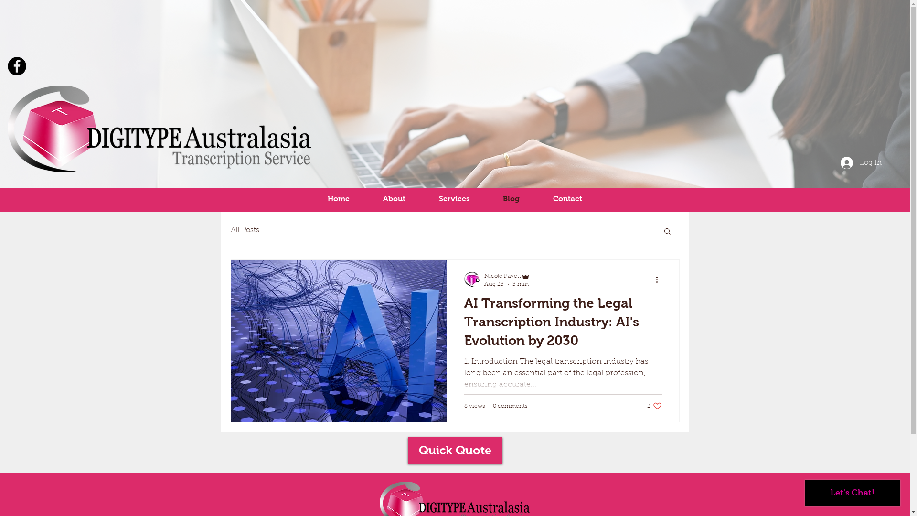 The image size is (917, 516). I want to click on Contact, so click(567, 199).